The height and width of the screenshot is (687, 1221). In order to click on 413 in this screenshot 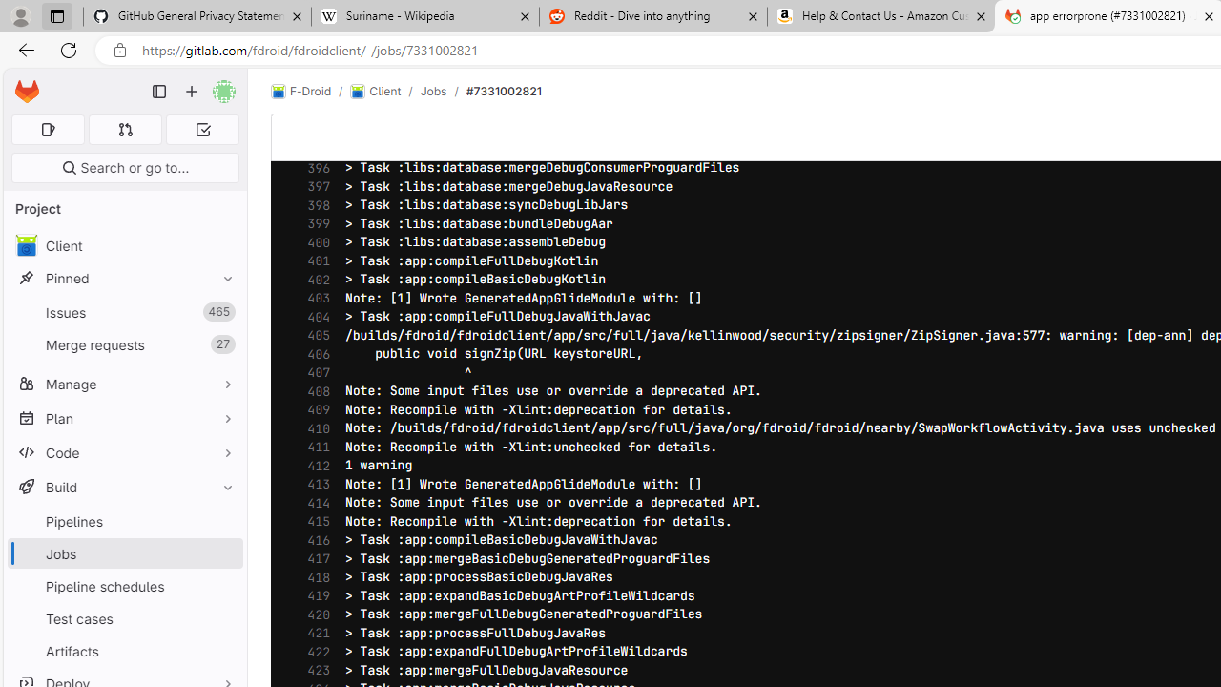, I will do `click(314, 485)`.